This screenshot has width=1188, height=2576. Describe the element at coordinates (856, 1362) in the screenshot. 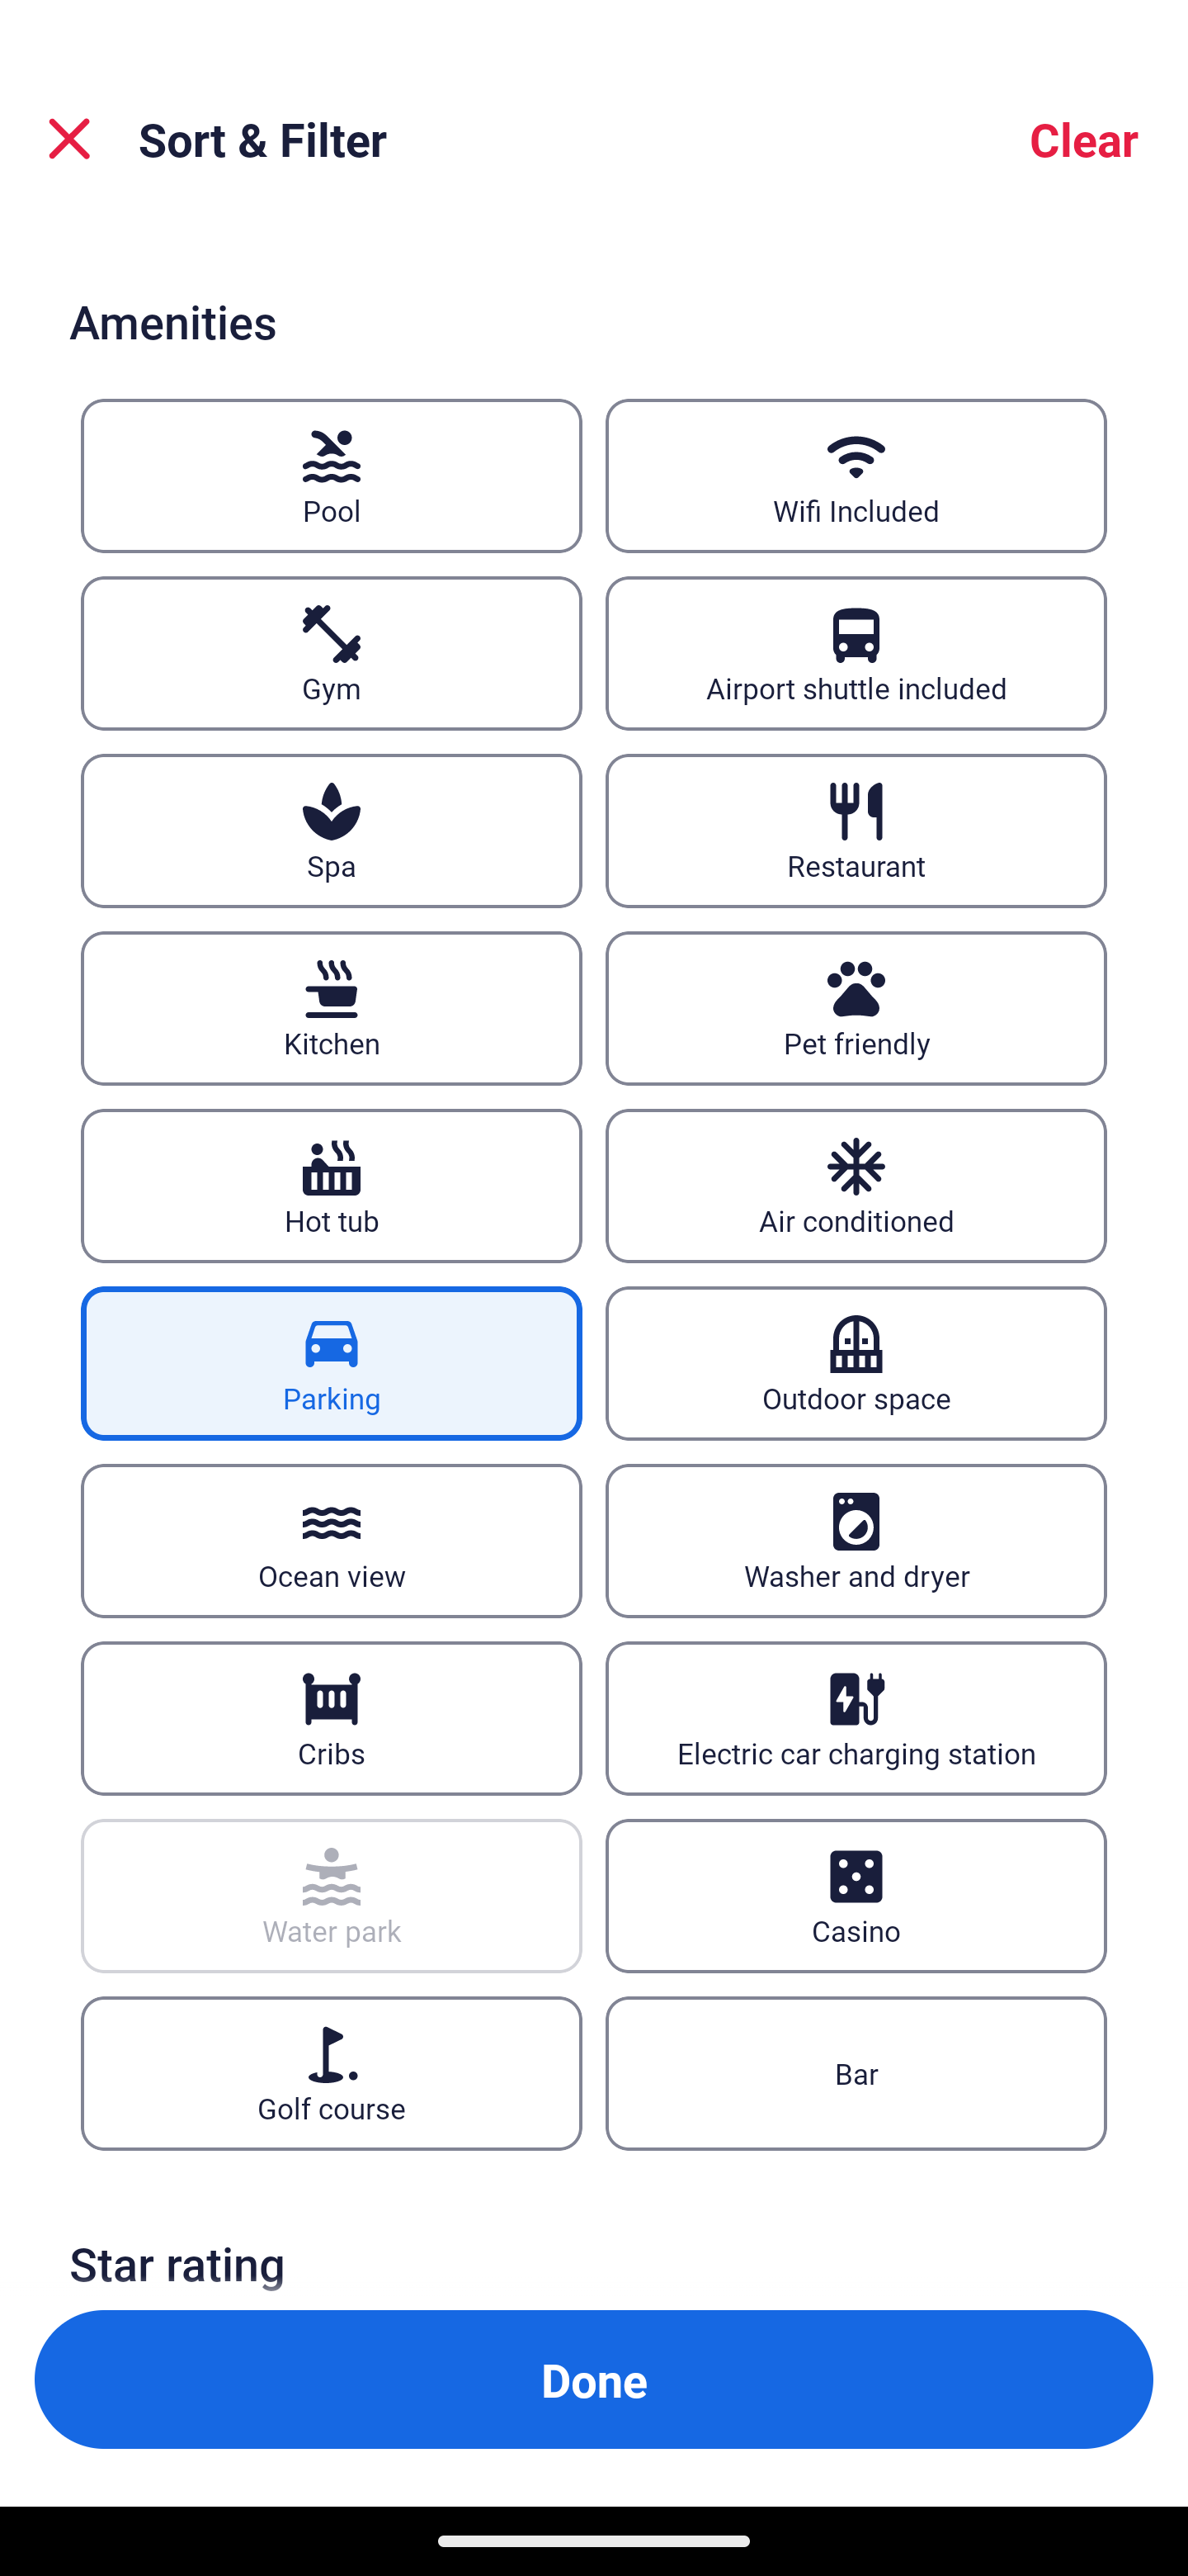

I see `Outdoor space` at that location.